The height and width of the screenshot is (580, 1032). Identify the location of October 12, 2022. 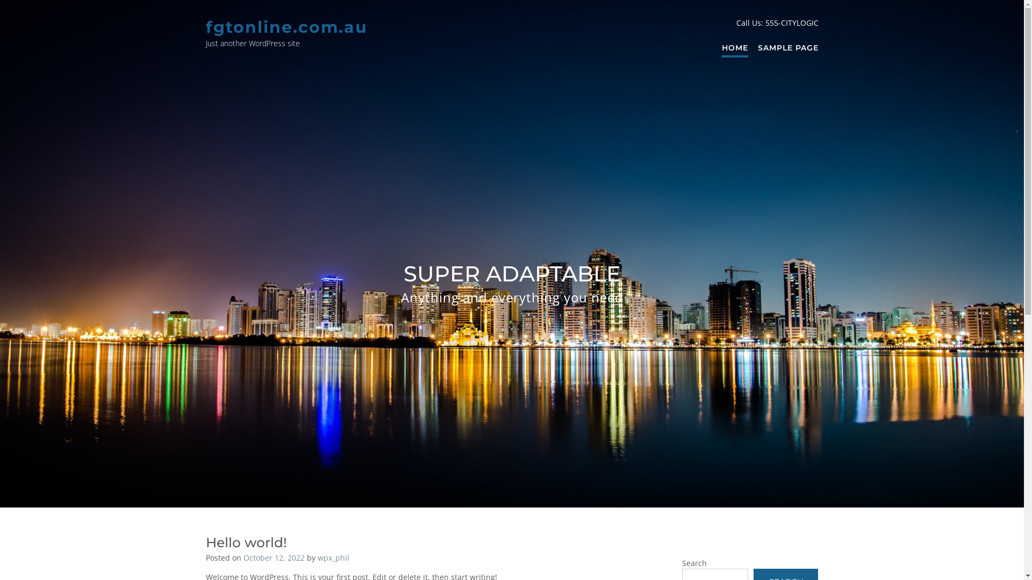
(274, 557).